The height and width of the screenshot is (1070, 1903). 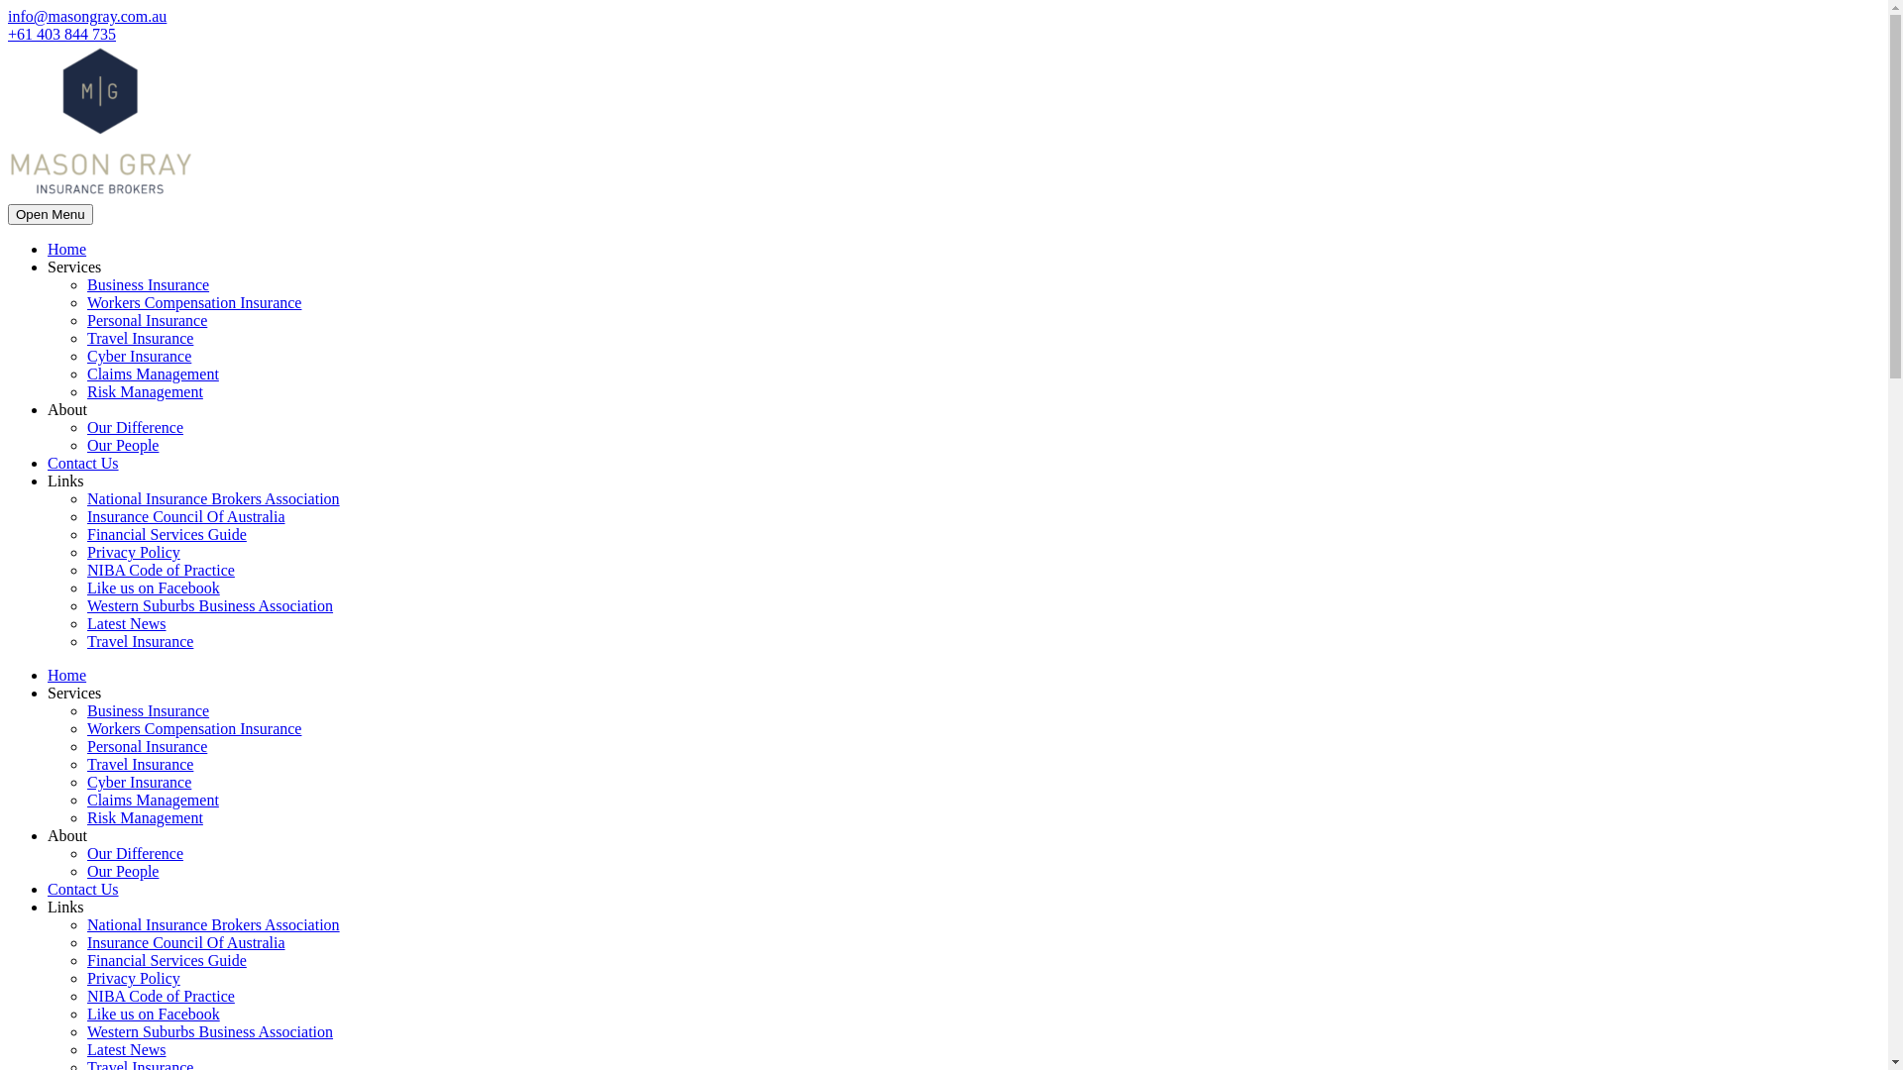 I want to click on Home, so click(x=67, y=676).